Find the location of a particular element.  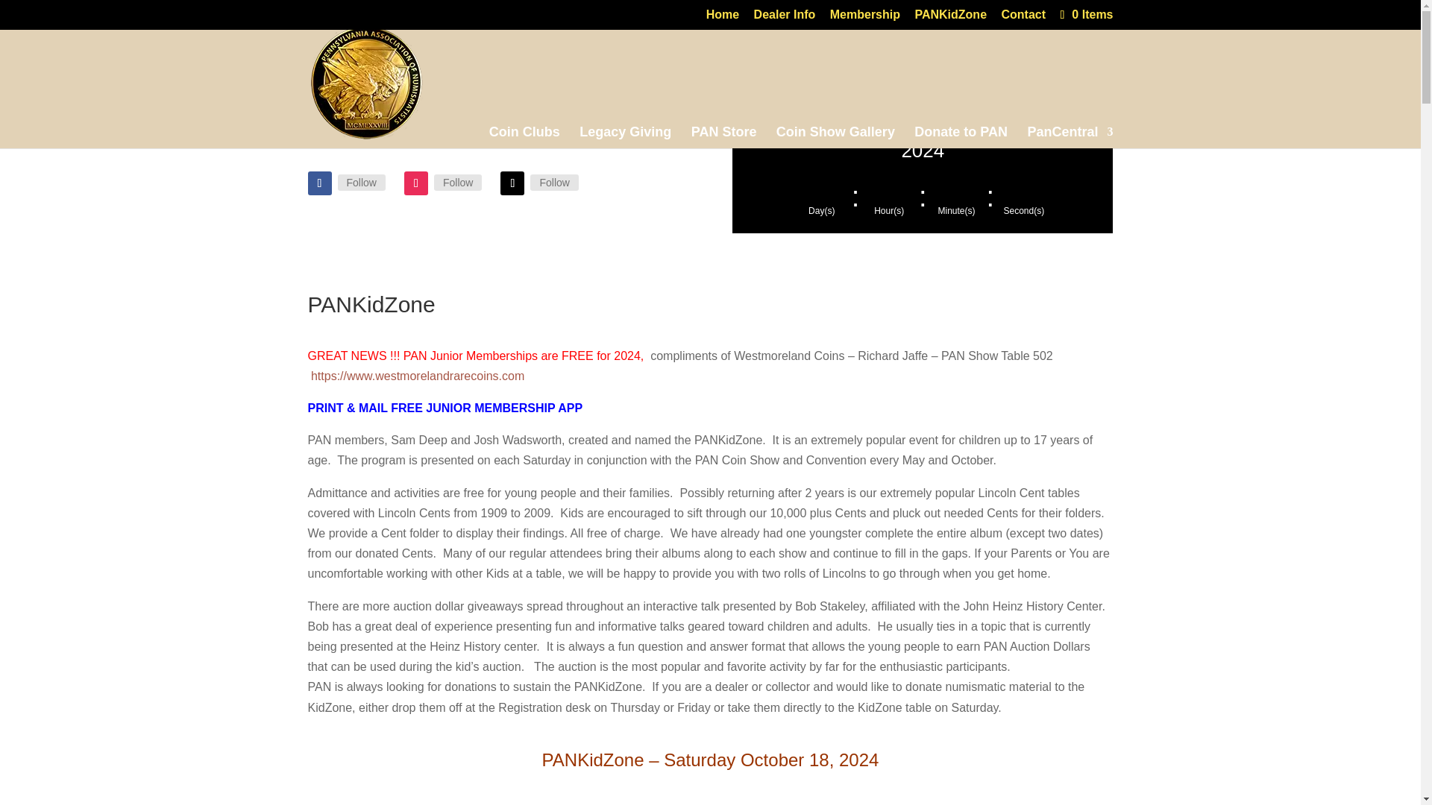

Donate to PAN is located at coordinates (961, 122).